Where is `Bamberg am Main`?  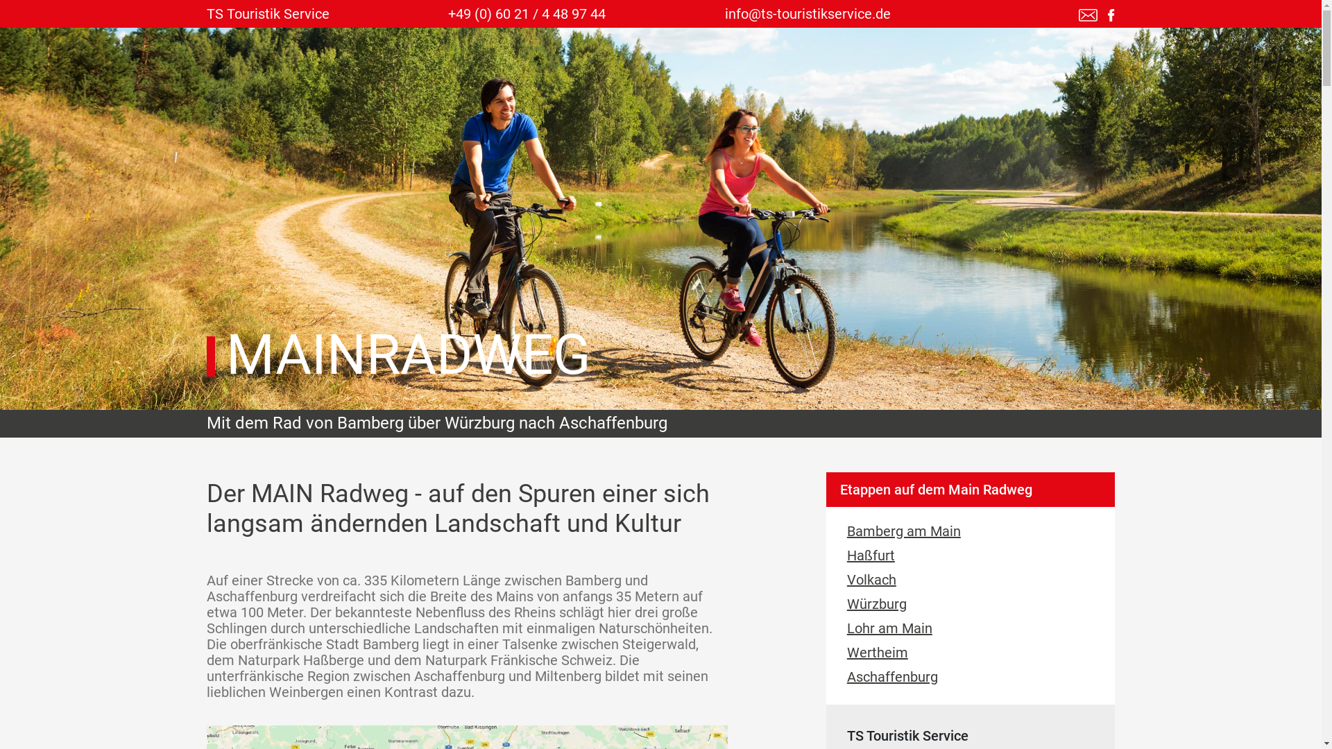 Bamberg am Main is located at coordinates (974, 533).